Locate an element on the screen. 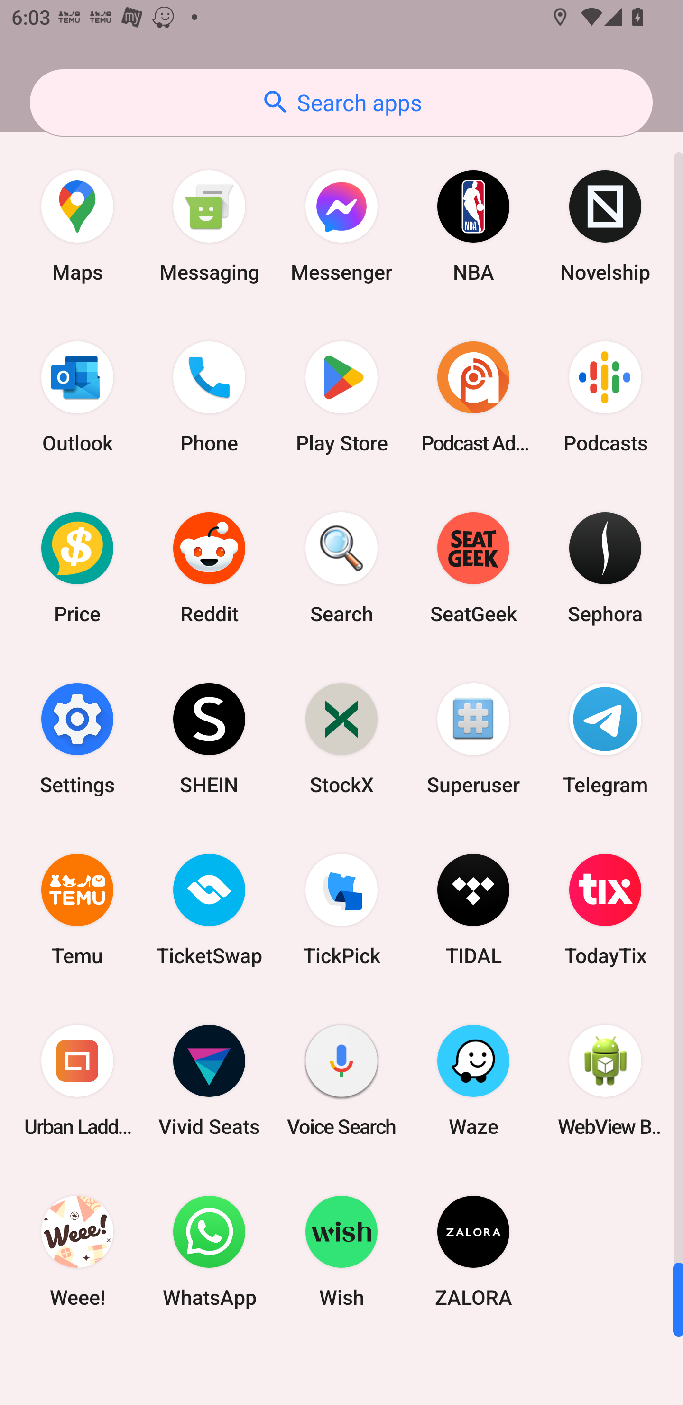  Novelship is located at coordinates (605, 226).